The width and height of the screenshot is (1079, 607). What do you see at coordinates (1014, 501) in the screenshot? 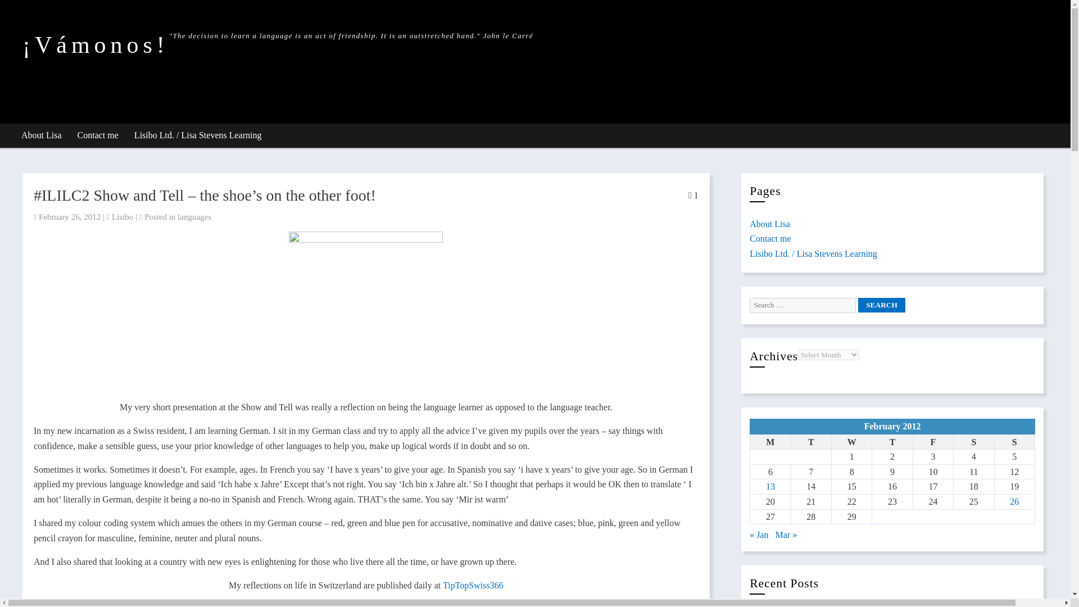
I see `26` at bounding box center [1014, 501].